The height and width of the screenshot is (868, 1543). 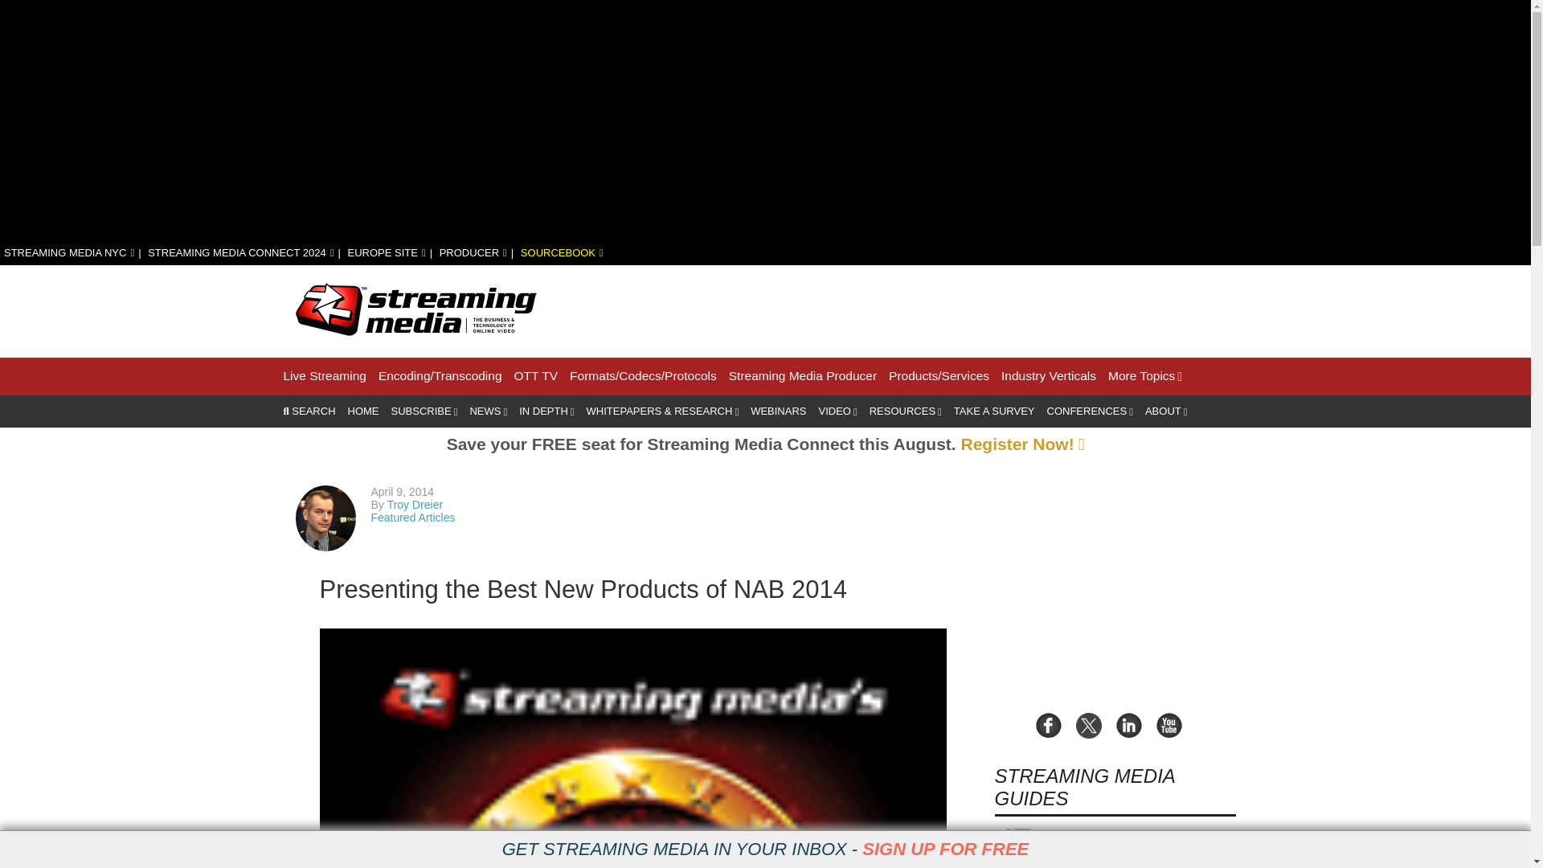 What do you see at coordinates (324, 376) in the screenshot?
I see `Live Streaming` at bounding box center [324, 376].